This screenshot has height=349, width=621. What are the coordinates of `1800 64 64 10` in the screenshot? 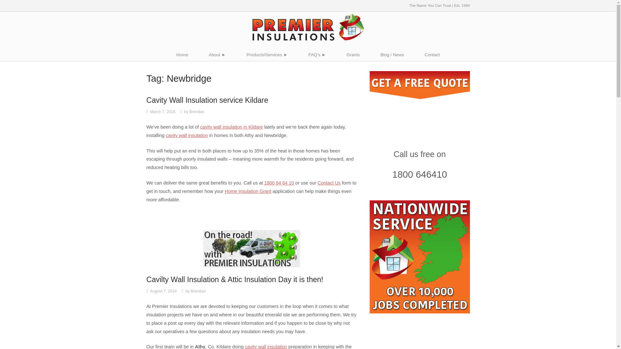 It's located at (279, 183).